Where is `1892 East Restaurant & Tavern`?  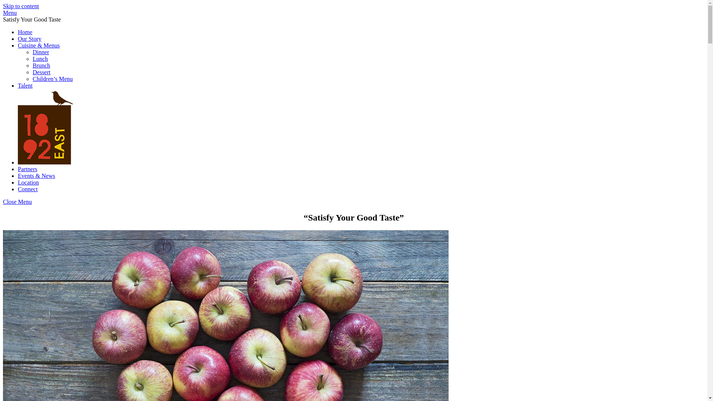 1892 East Restaurant & Tavern is located at coordinates (46, 163).